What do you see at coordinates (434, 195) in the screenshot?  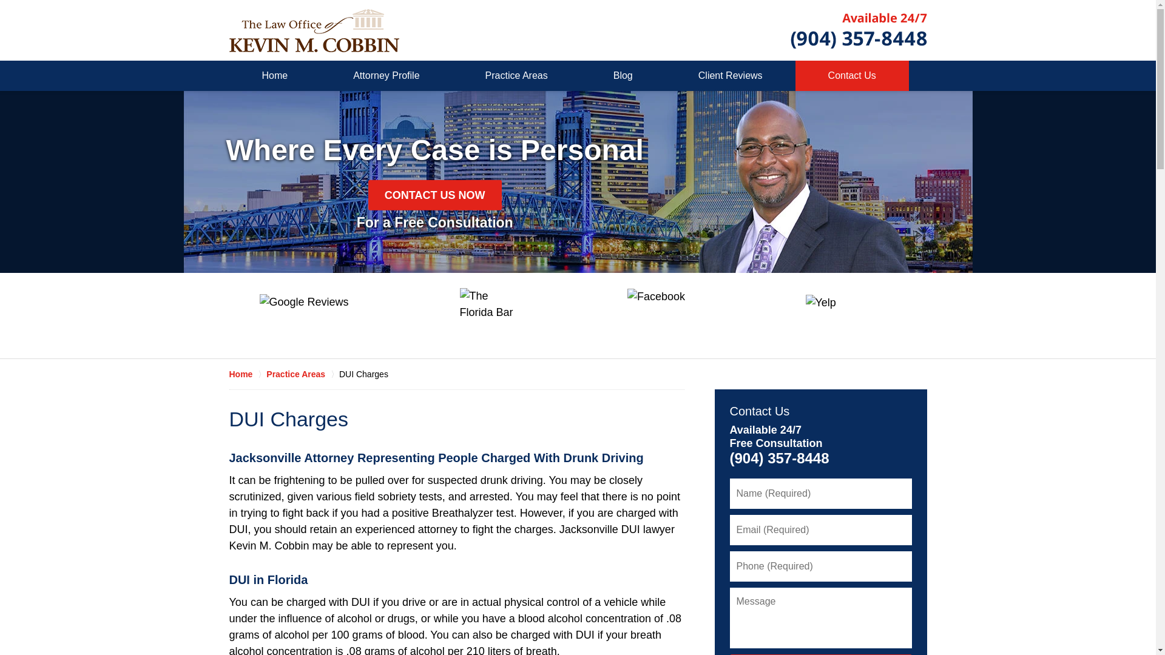 I see `CONTACT US NOW` at bounding box center [434, 195].